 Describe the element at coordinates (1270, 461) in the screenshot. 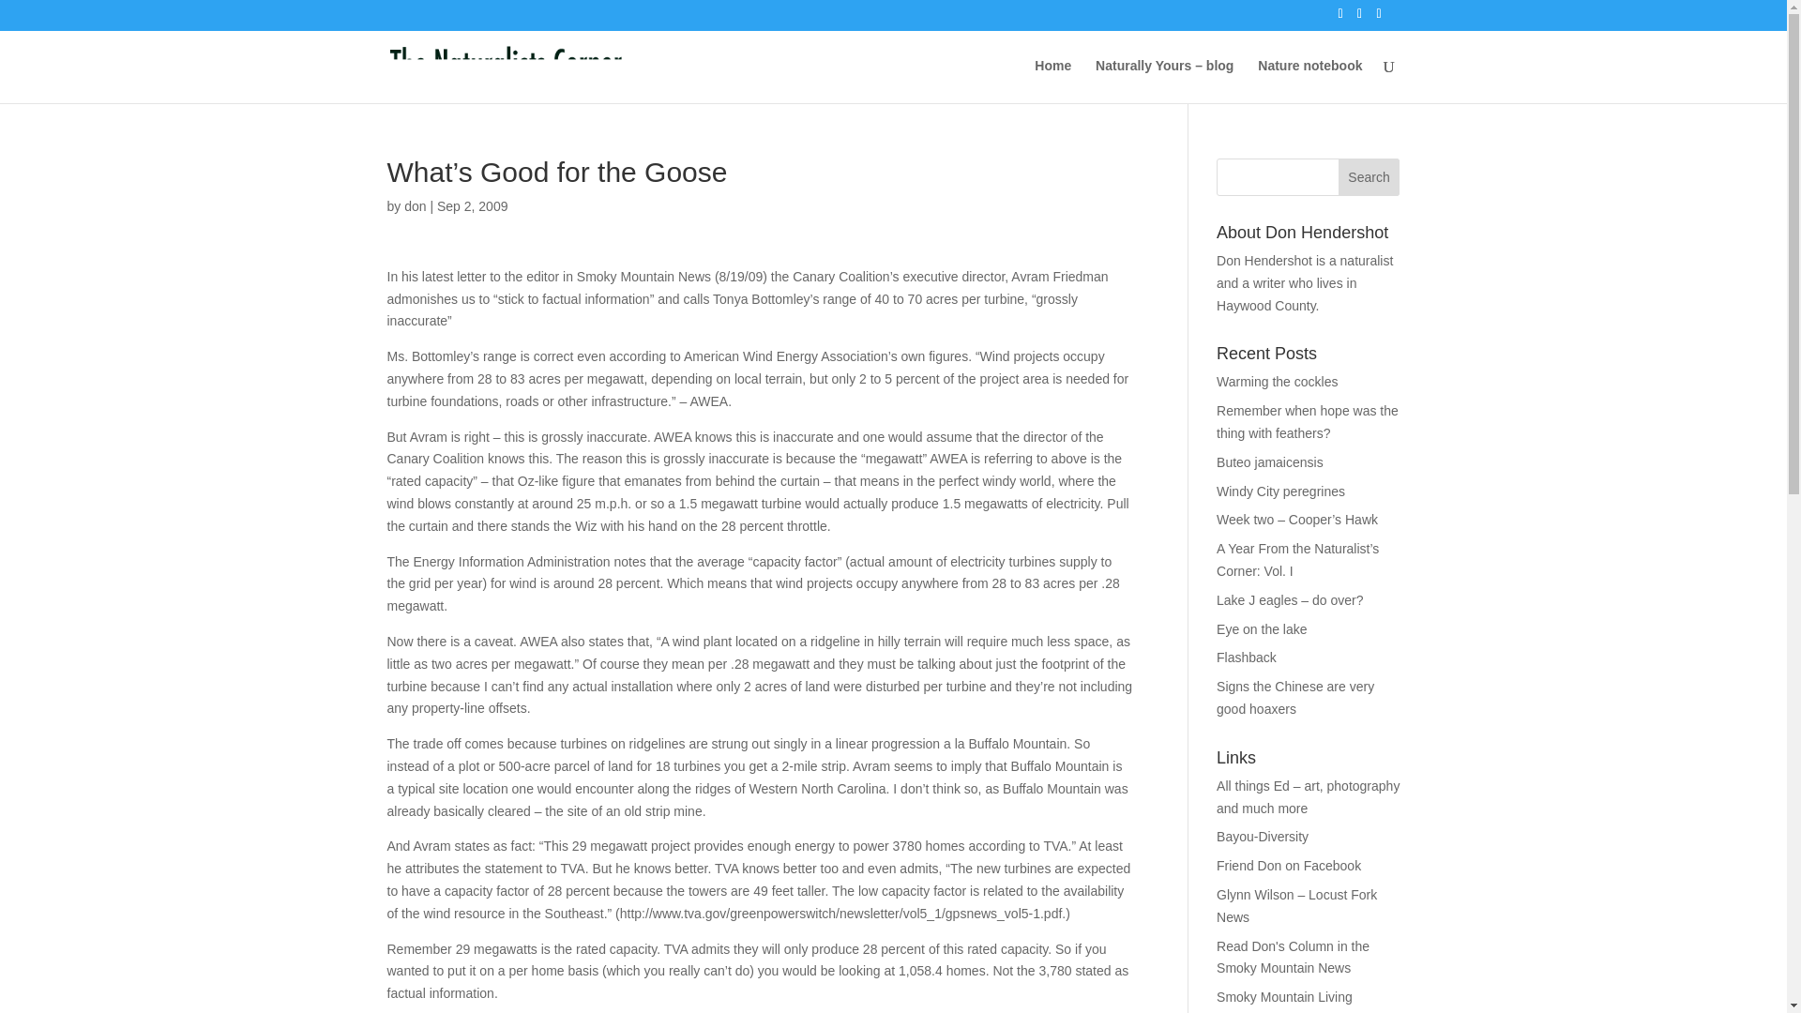

I see `Buteo jamaicensis` at that location.